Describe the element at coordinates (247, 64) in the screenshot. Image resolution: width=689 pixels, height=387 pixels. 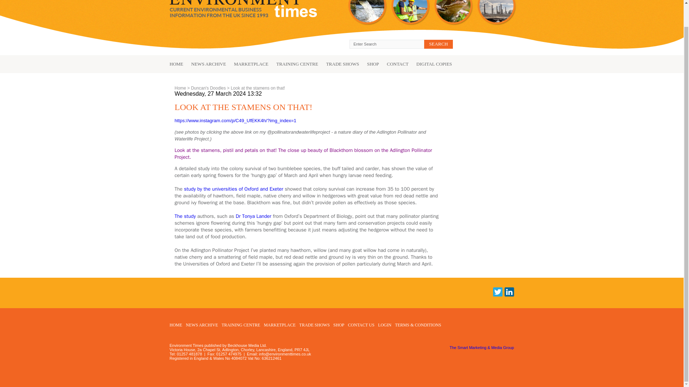
I see `MARKETPLACE` at that location.